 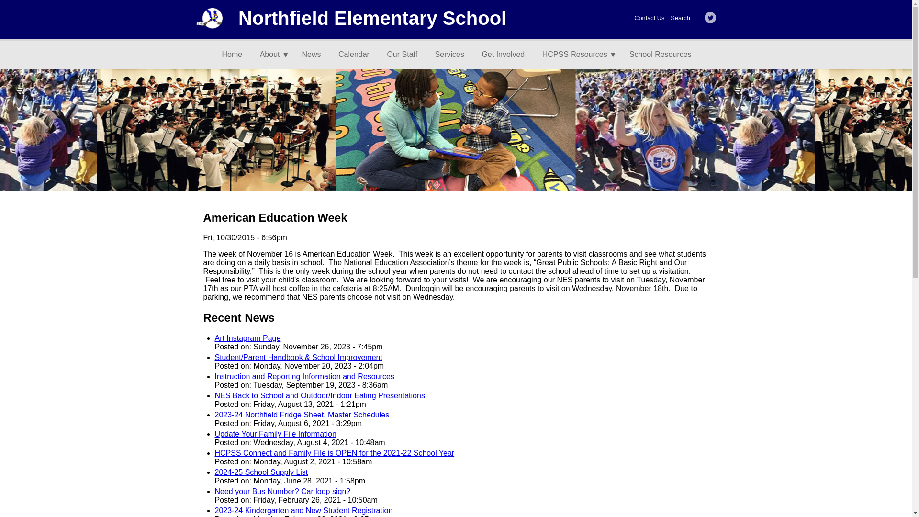 What do you see at coordinates (236, 55) in the screenshot?
I see `Home` at bounding box center [236, 55].